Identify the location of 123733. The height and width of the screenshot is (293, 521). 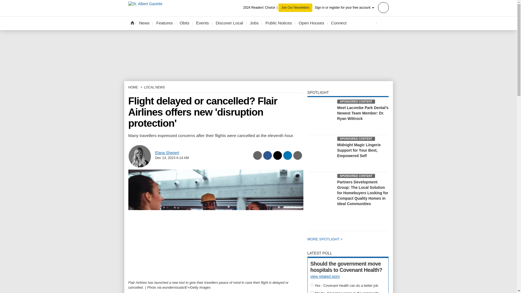
(312, 292).